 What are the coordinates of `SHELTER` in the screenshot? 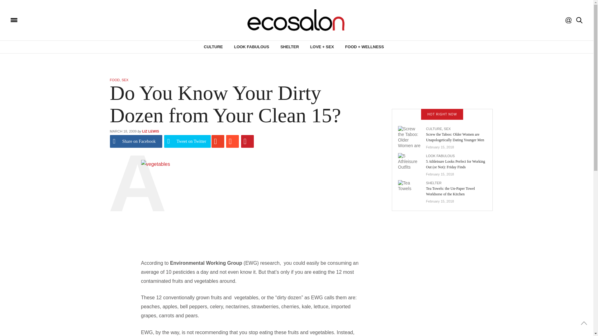 It's located at (290, 47).